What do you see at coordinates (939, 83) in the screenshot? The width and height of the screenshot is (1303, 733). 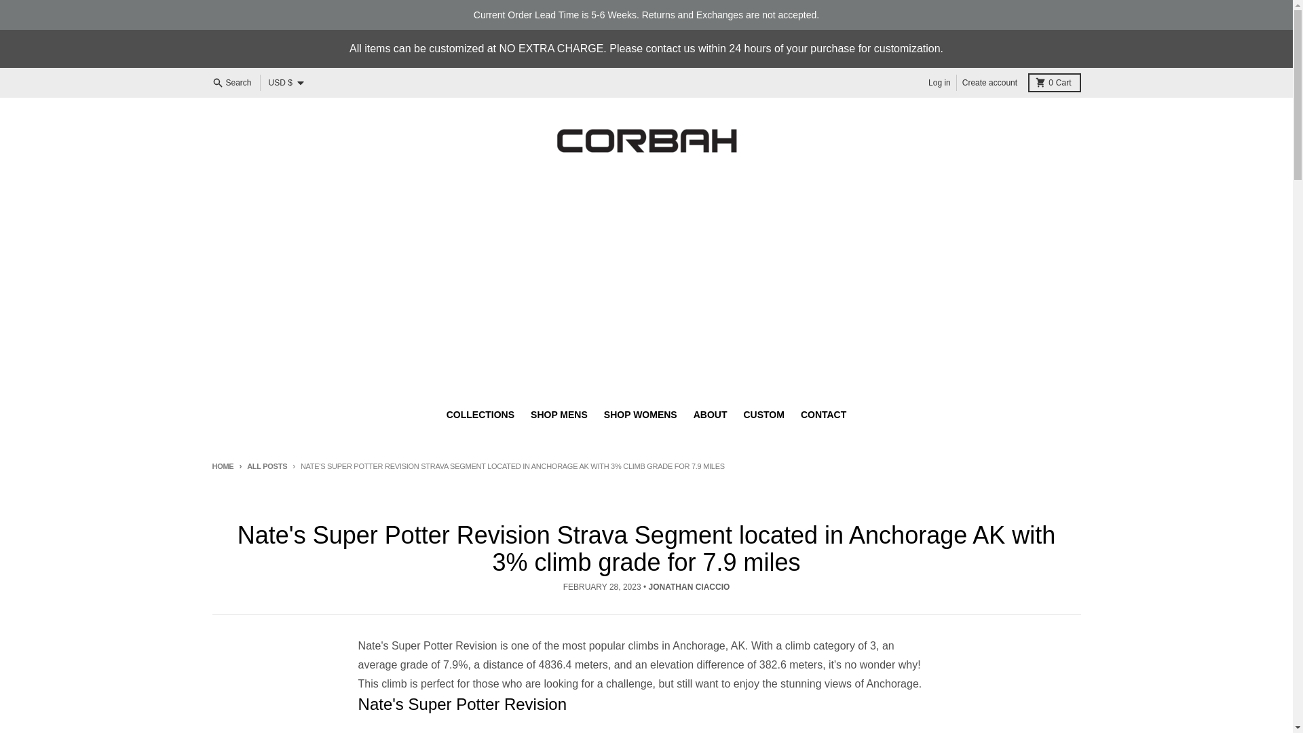 I see `Log in` at bounding box center [939, 83].